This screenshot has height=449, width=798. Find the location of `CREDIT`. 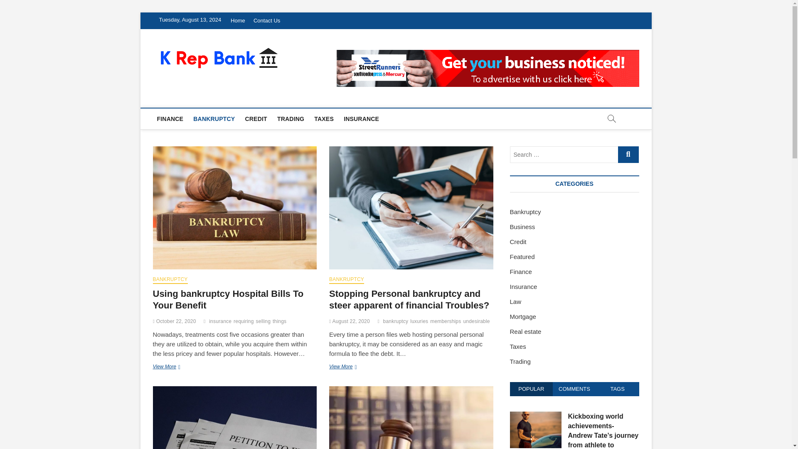

CREDIT is located at coordinates (256, 119).